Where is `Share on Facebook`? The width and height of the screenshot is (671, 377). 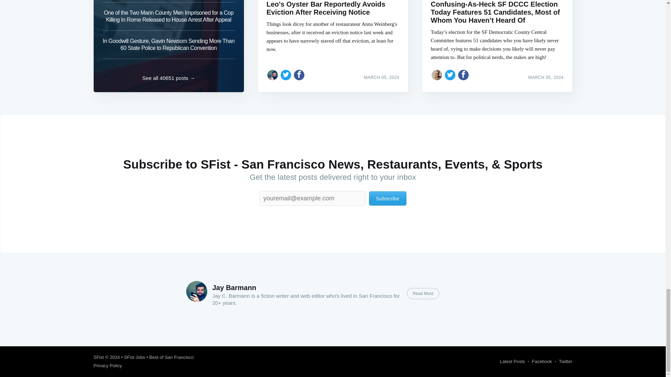 Share on Facebook is located at coordinates (299, 75).